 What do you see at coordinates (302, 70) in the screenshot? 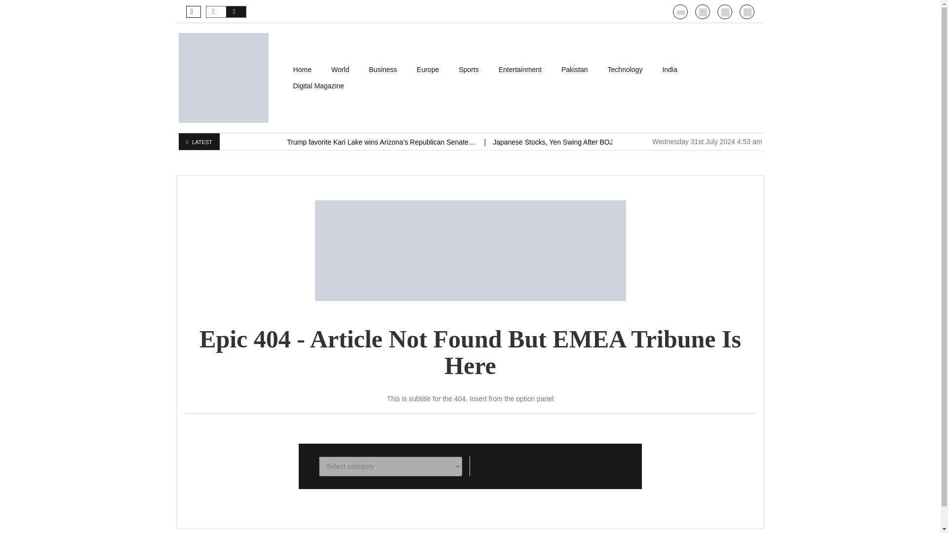
I see `Home` at bounding box center [302, 70].